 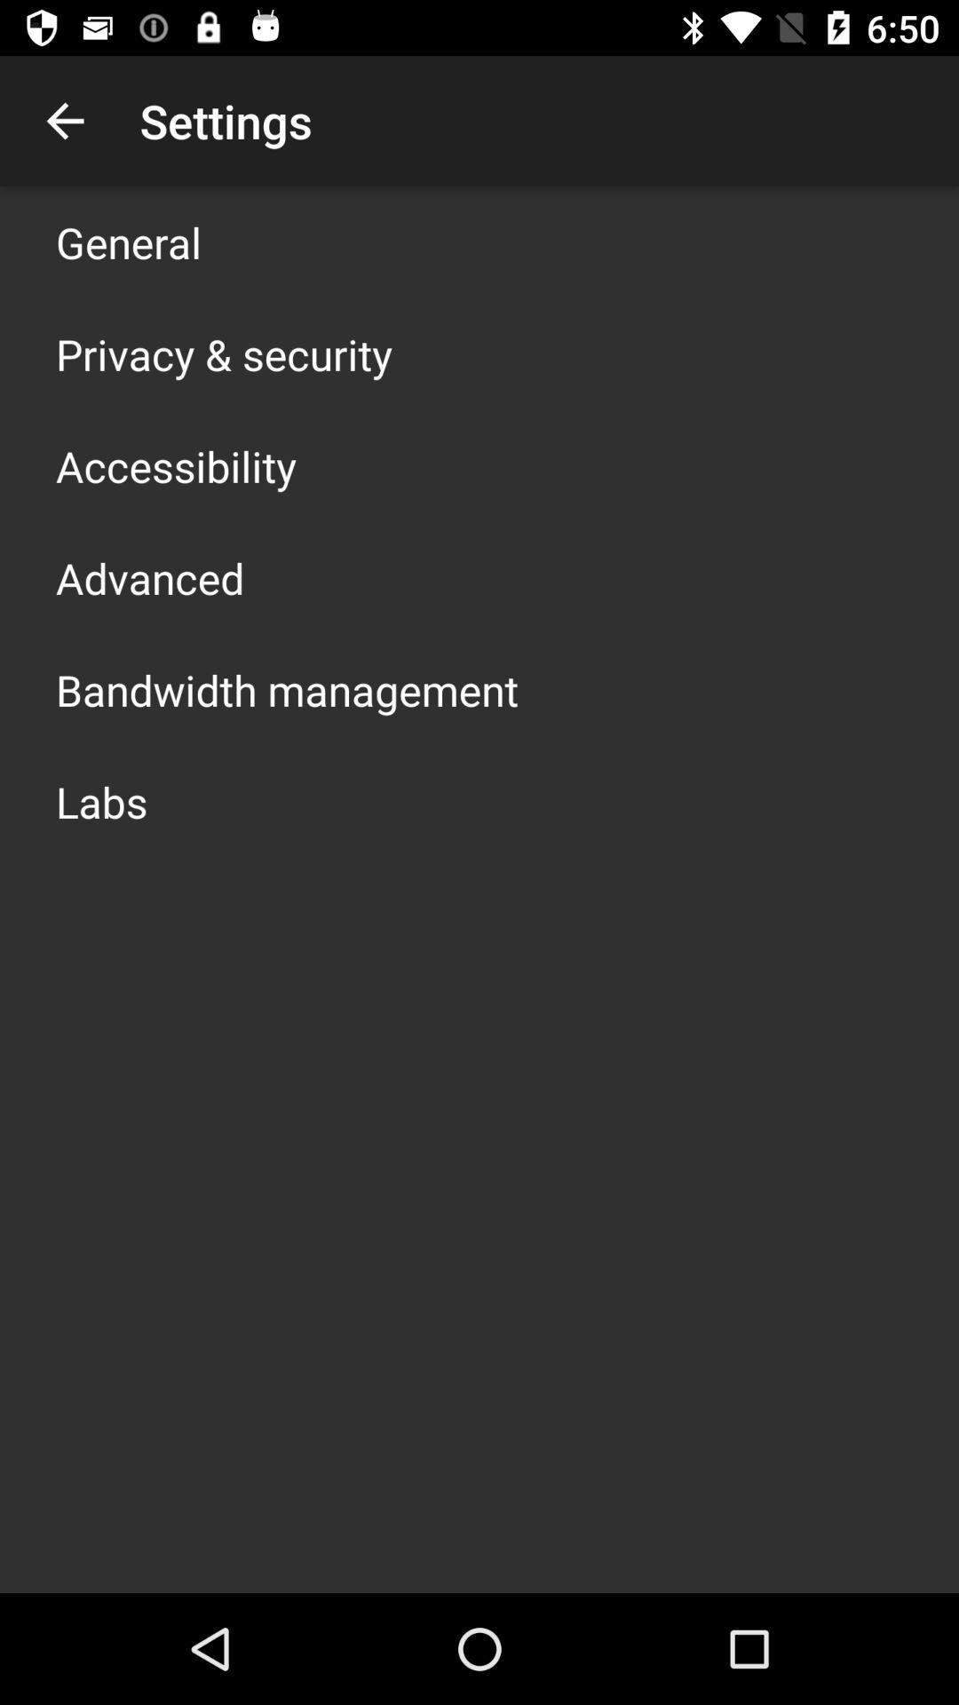 What do you see at coordinates (288, 689) in the screenshot?
I see `launch the bandwidth management item` at bounding box center [288, 689].